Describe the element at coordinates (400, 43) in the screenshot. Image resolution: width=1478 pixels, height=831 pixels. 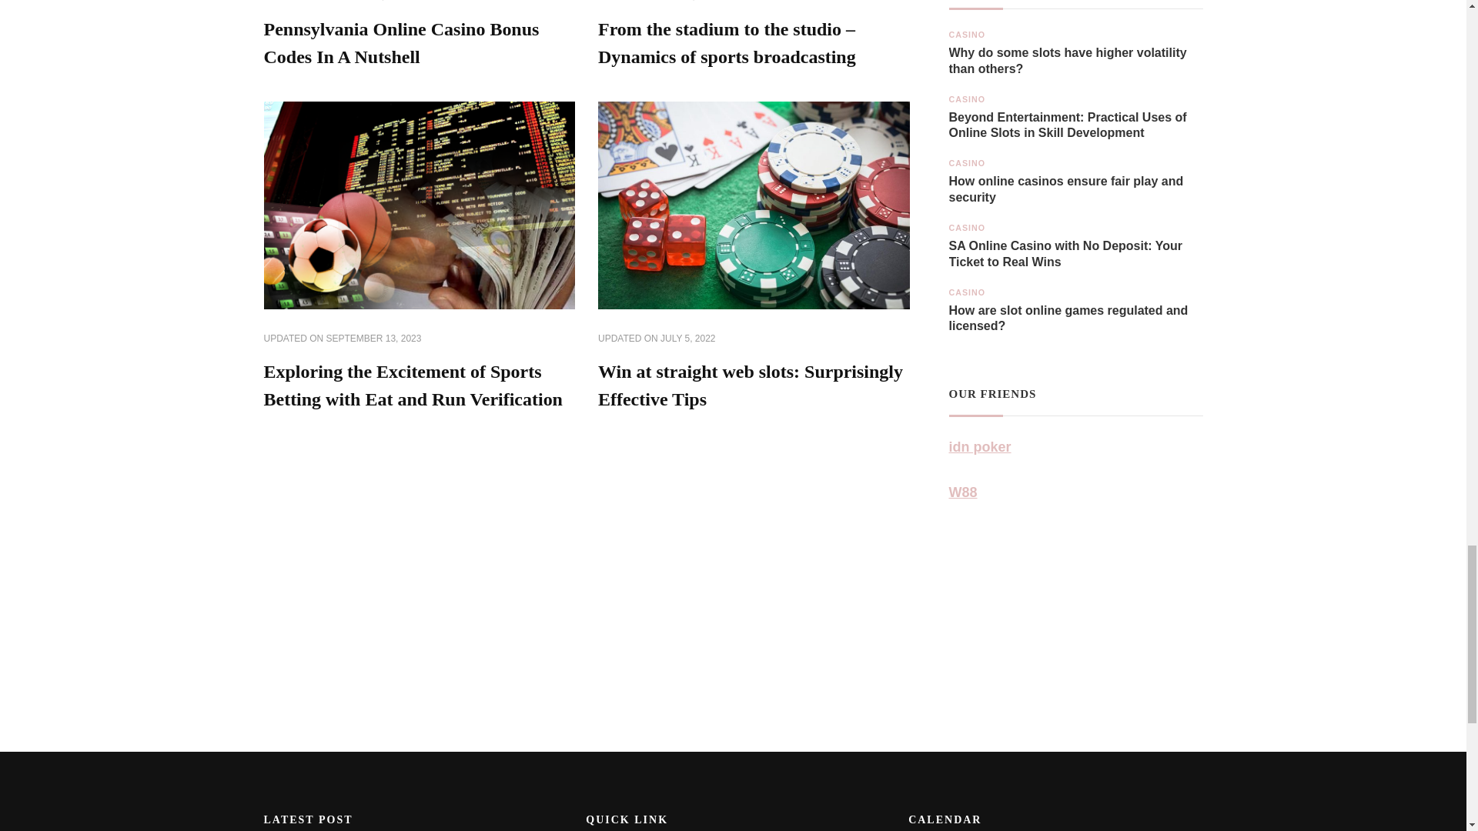
I see `Pennsylvania Online Casino Bonus Codes In A Nutshell` at that location.